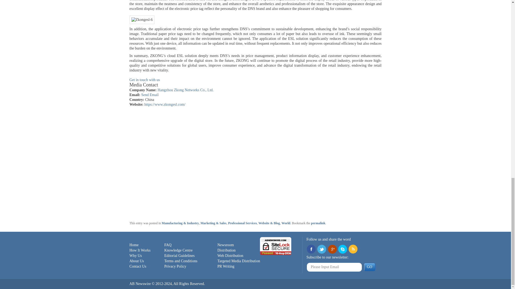 This screenshot has height=289, width=515. What do you see at coordinates (369, 267) in the screenshot?
I see `GO` at bounding box center [369, 267].